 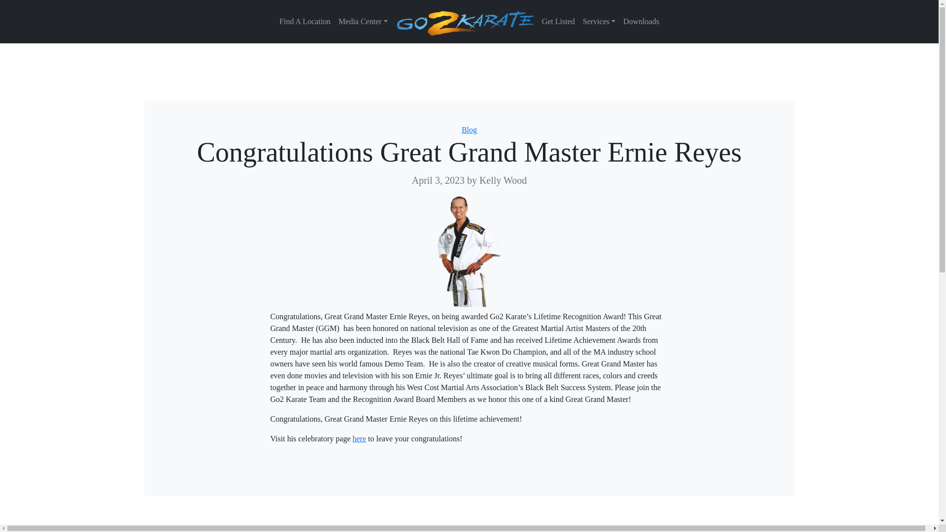 I want to click on Media Center, so click(x=363, y=21).